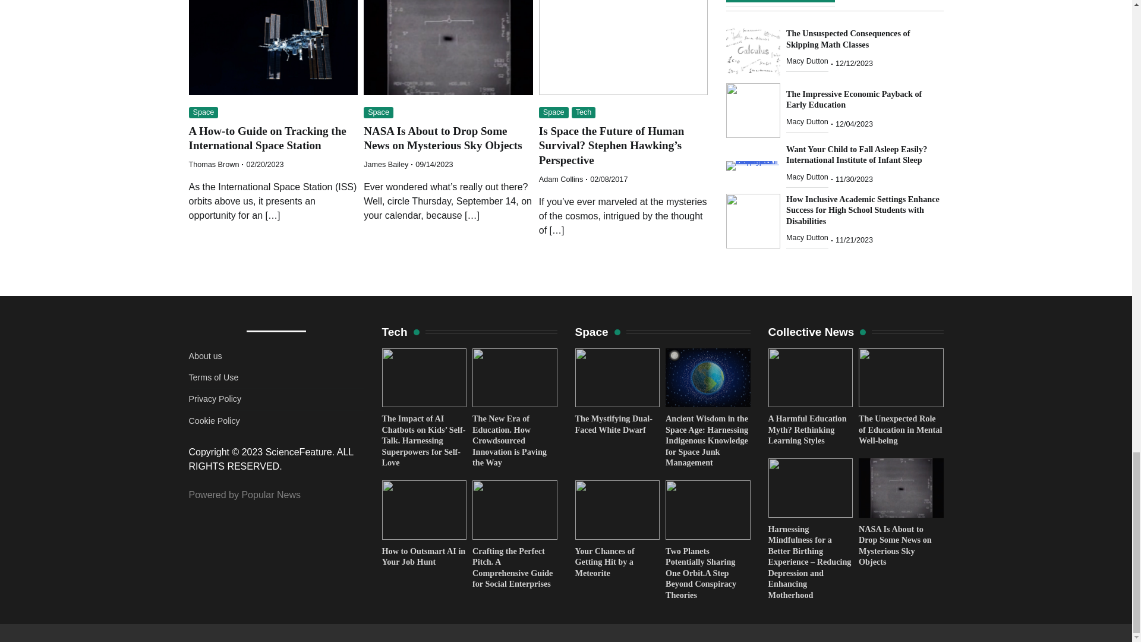 The width and height of the screenshot is (1141, 642). What do you see at coordinates (584, 112) in the screenshot?
I see `Tech` at bounding box center [584, 112].